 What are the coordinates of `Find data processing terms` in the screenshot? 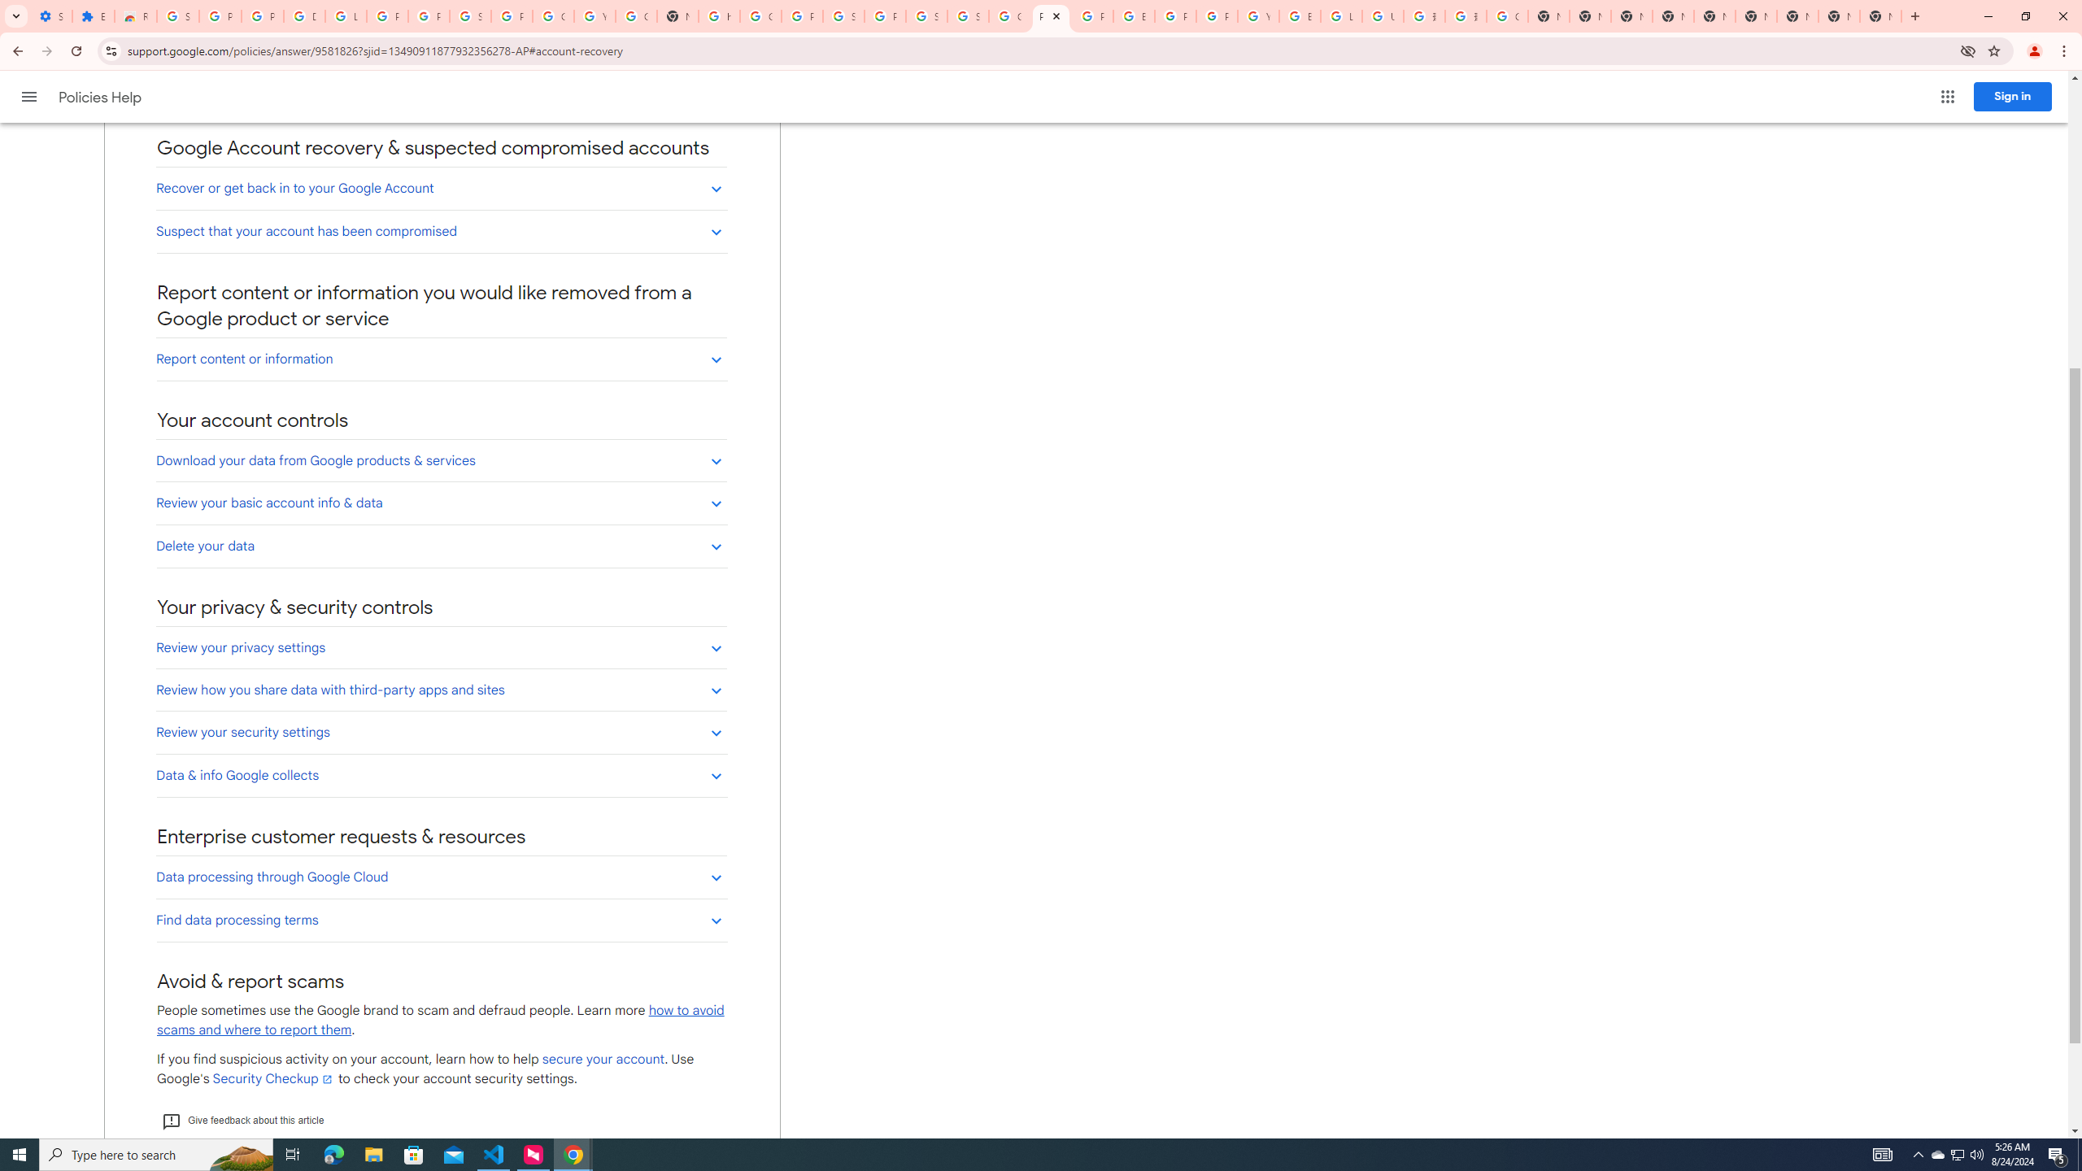 It's located at (441, 919).